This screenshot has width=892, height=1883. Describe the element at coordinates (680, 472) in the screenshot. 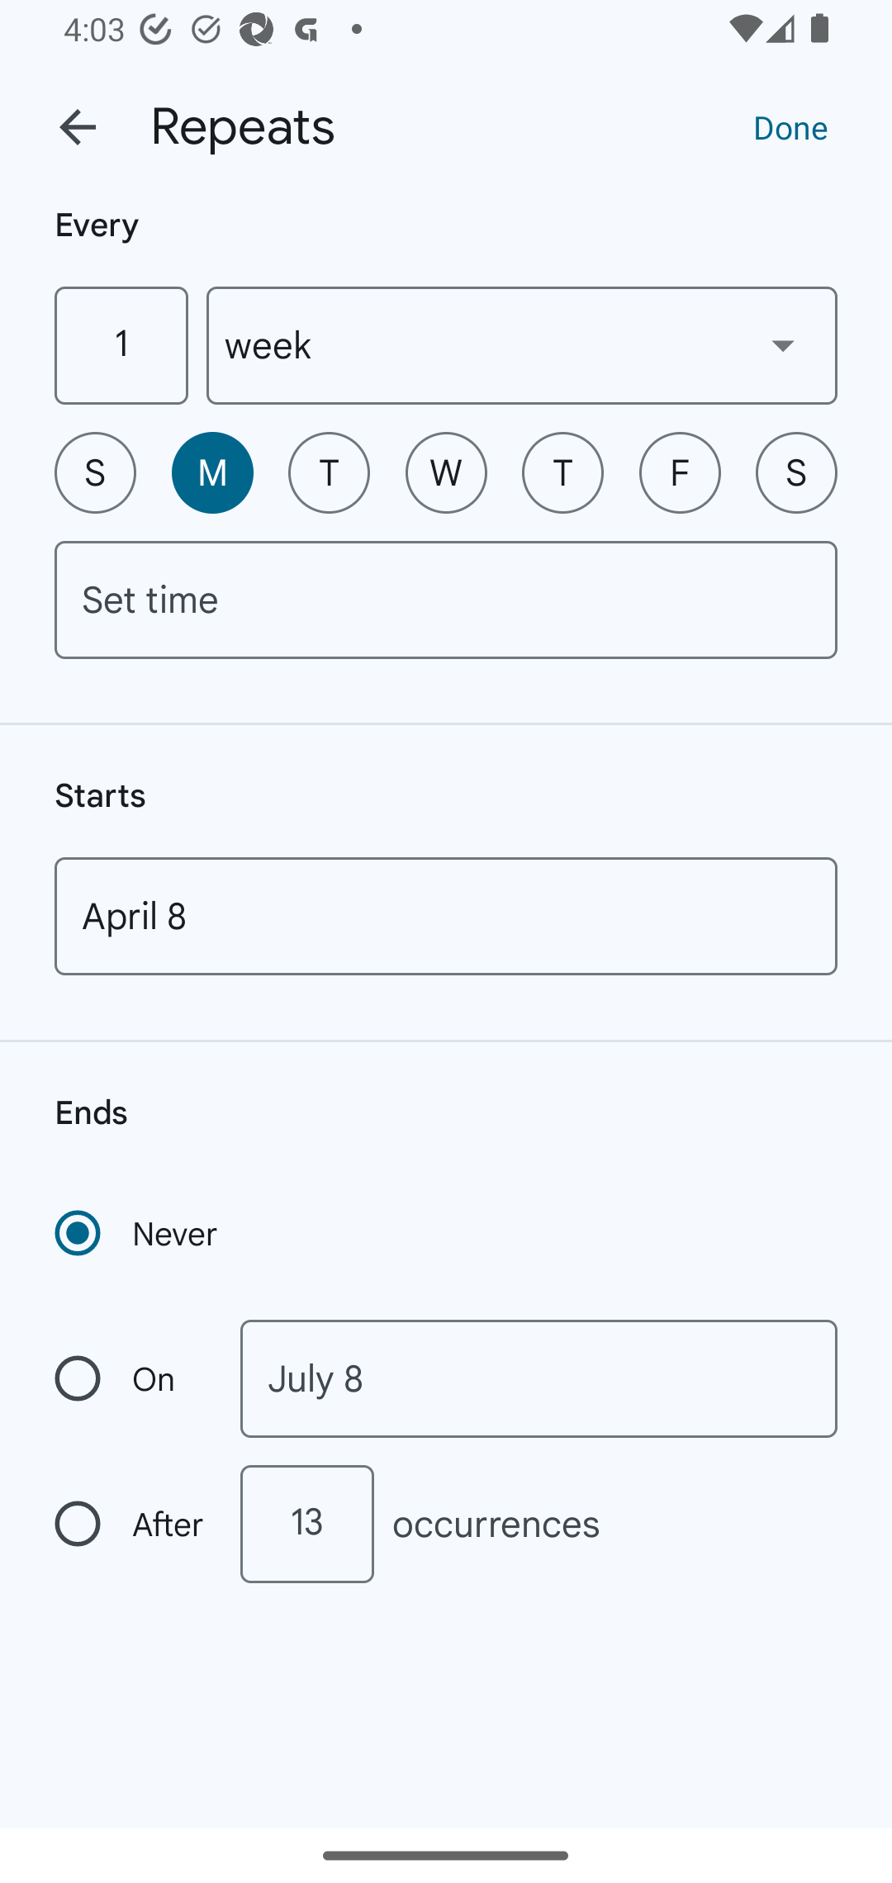

I see `F Friday` at that location.